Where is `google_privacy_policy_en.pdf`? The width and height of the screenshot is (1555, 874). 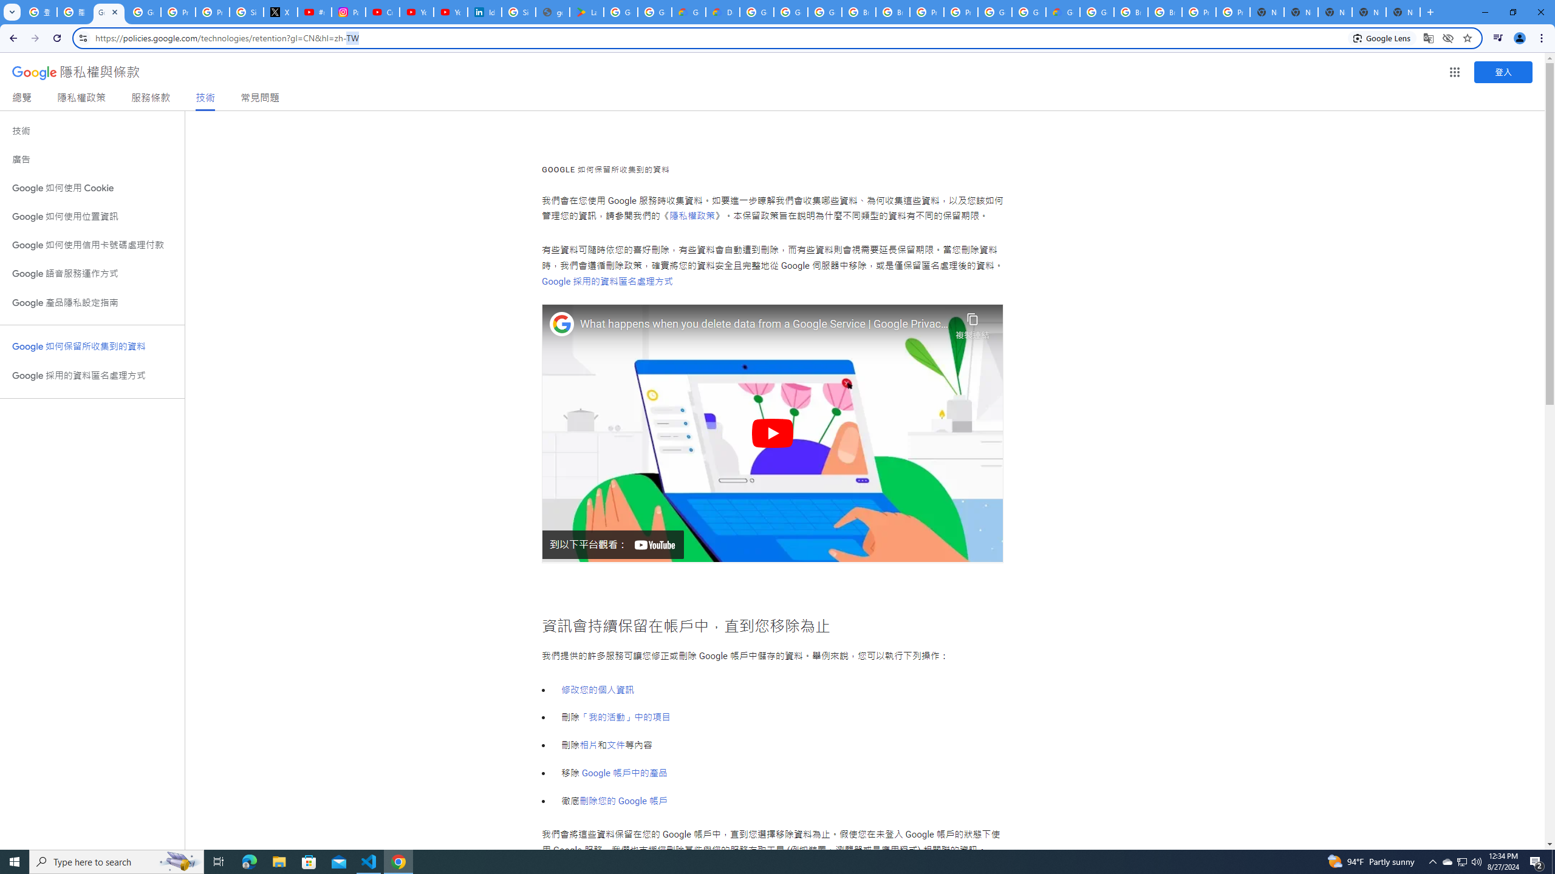 google_privacy_policy_en.pdf is located at coordinates (553, 12).